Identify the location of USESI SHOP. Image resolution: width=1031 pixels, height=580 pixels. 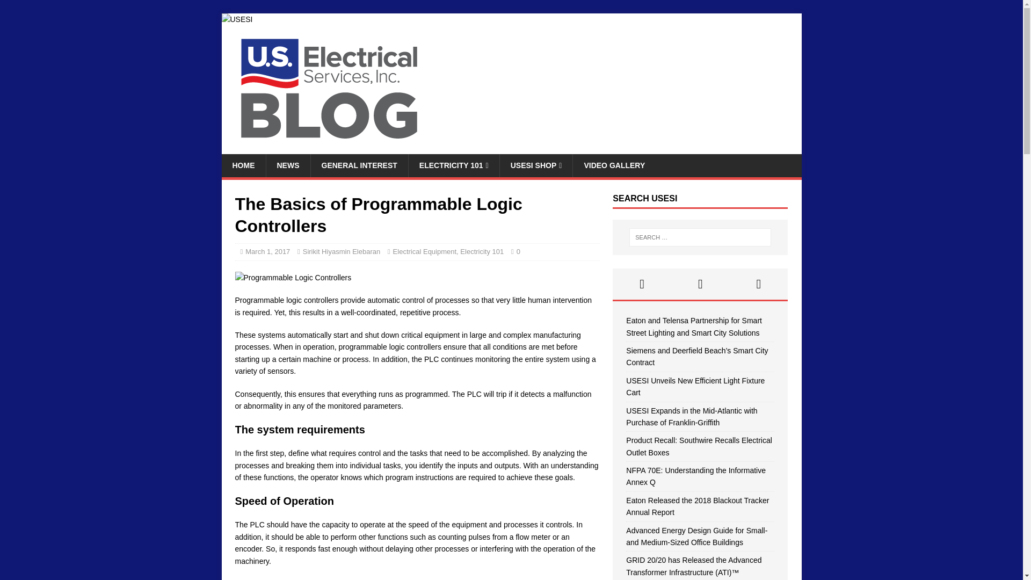
(536, 165).